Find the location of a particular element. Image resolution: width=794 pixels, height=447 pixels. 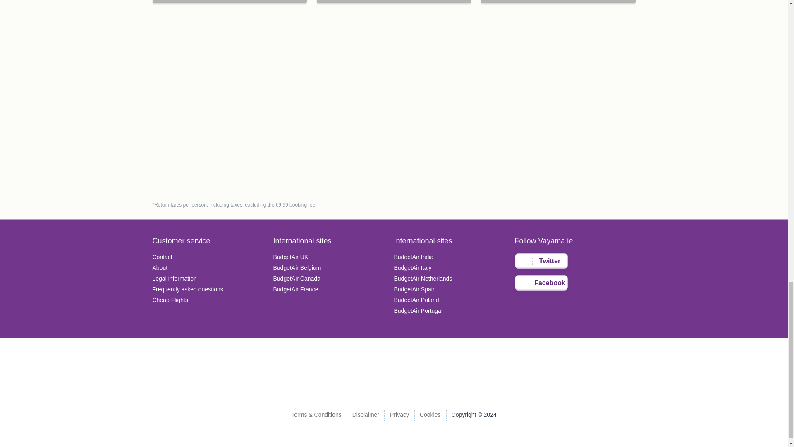

Frequently asked questions is located at coordinates (188, 289).